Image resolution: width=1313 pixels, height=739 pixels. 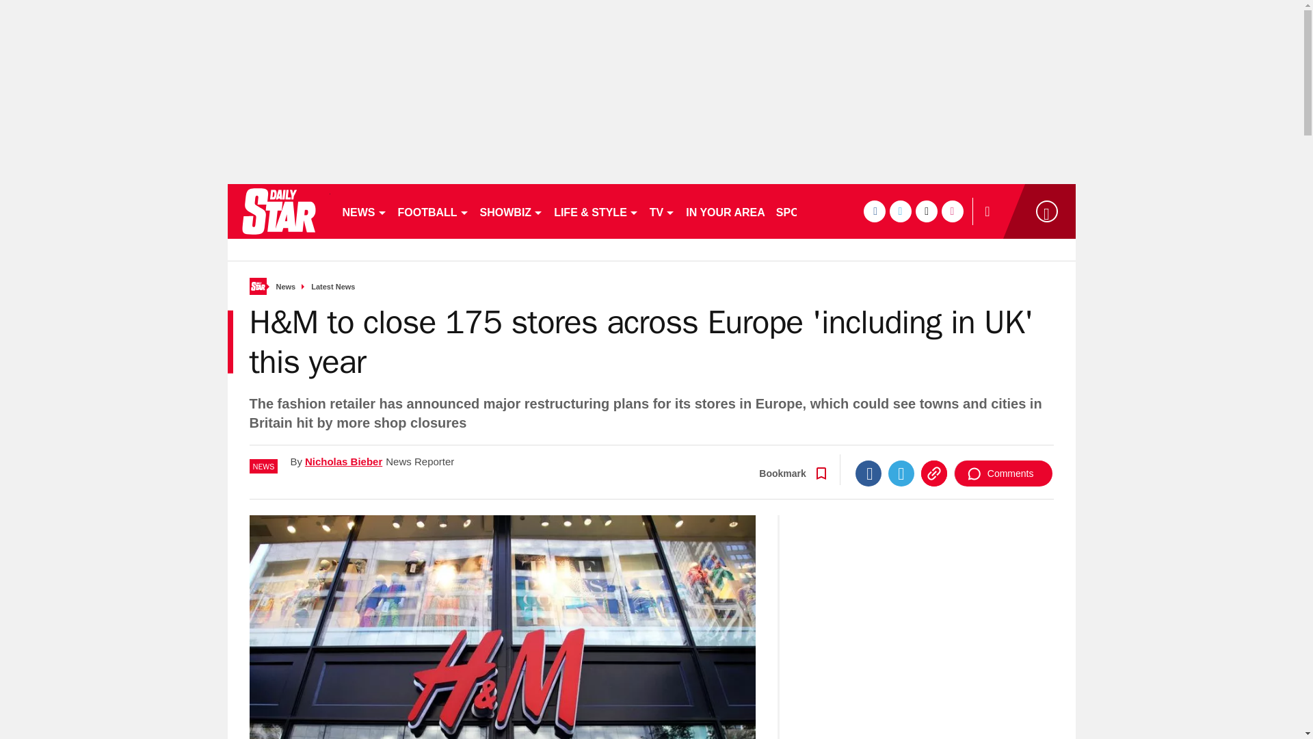 What do you see at coordinates (901, 473) in the screenshot?
I see `Twitter` at bounding box center [901, 473].